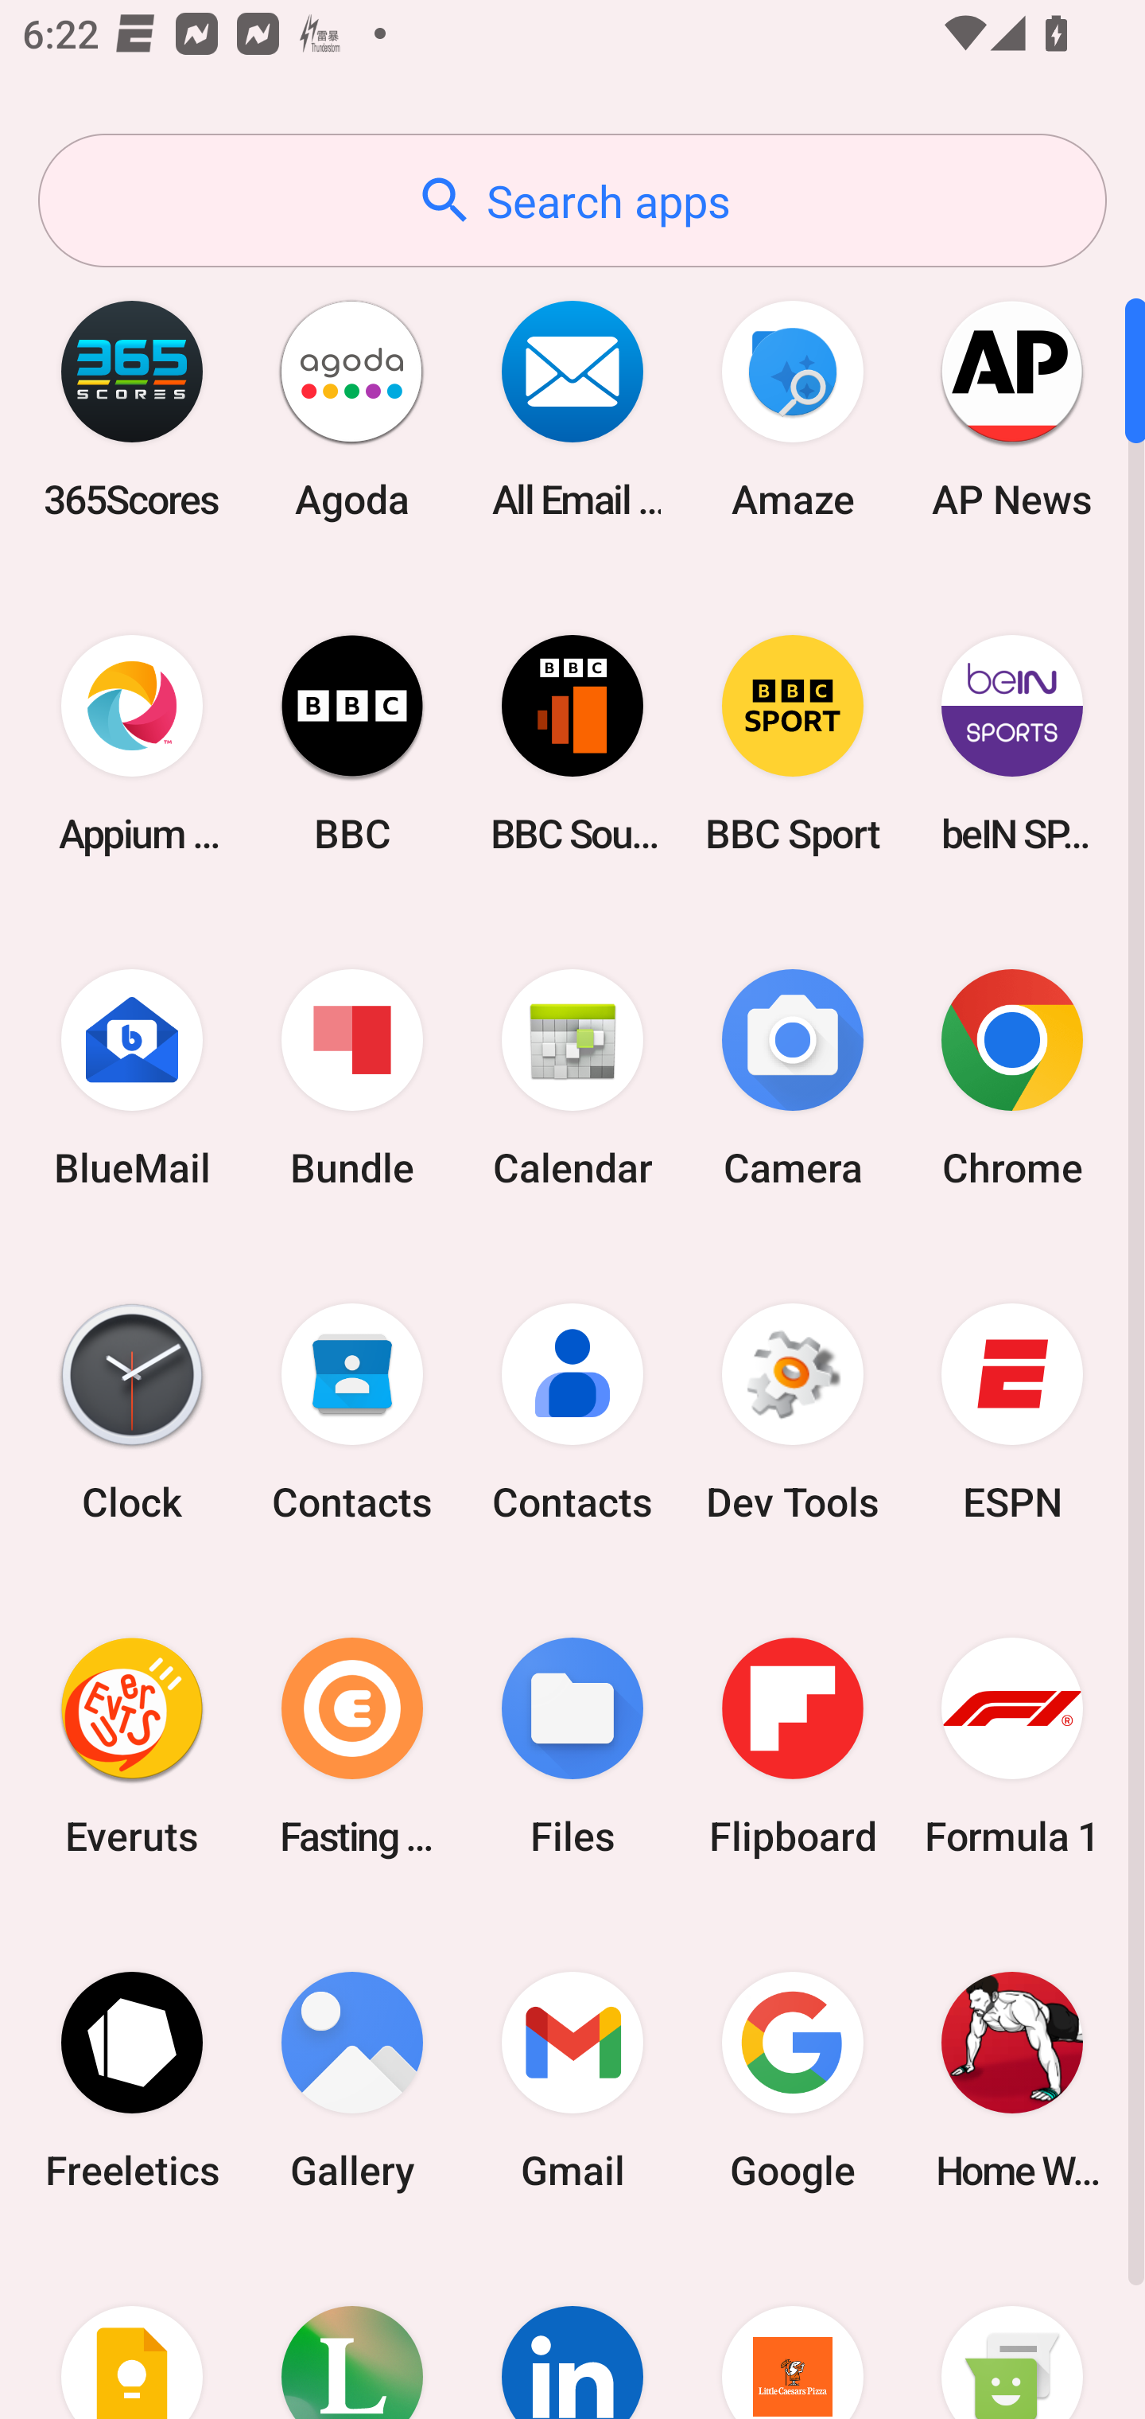  Describe the element at coordinates (132, 1746) in the screenshot. I see `Everuts` at that location.